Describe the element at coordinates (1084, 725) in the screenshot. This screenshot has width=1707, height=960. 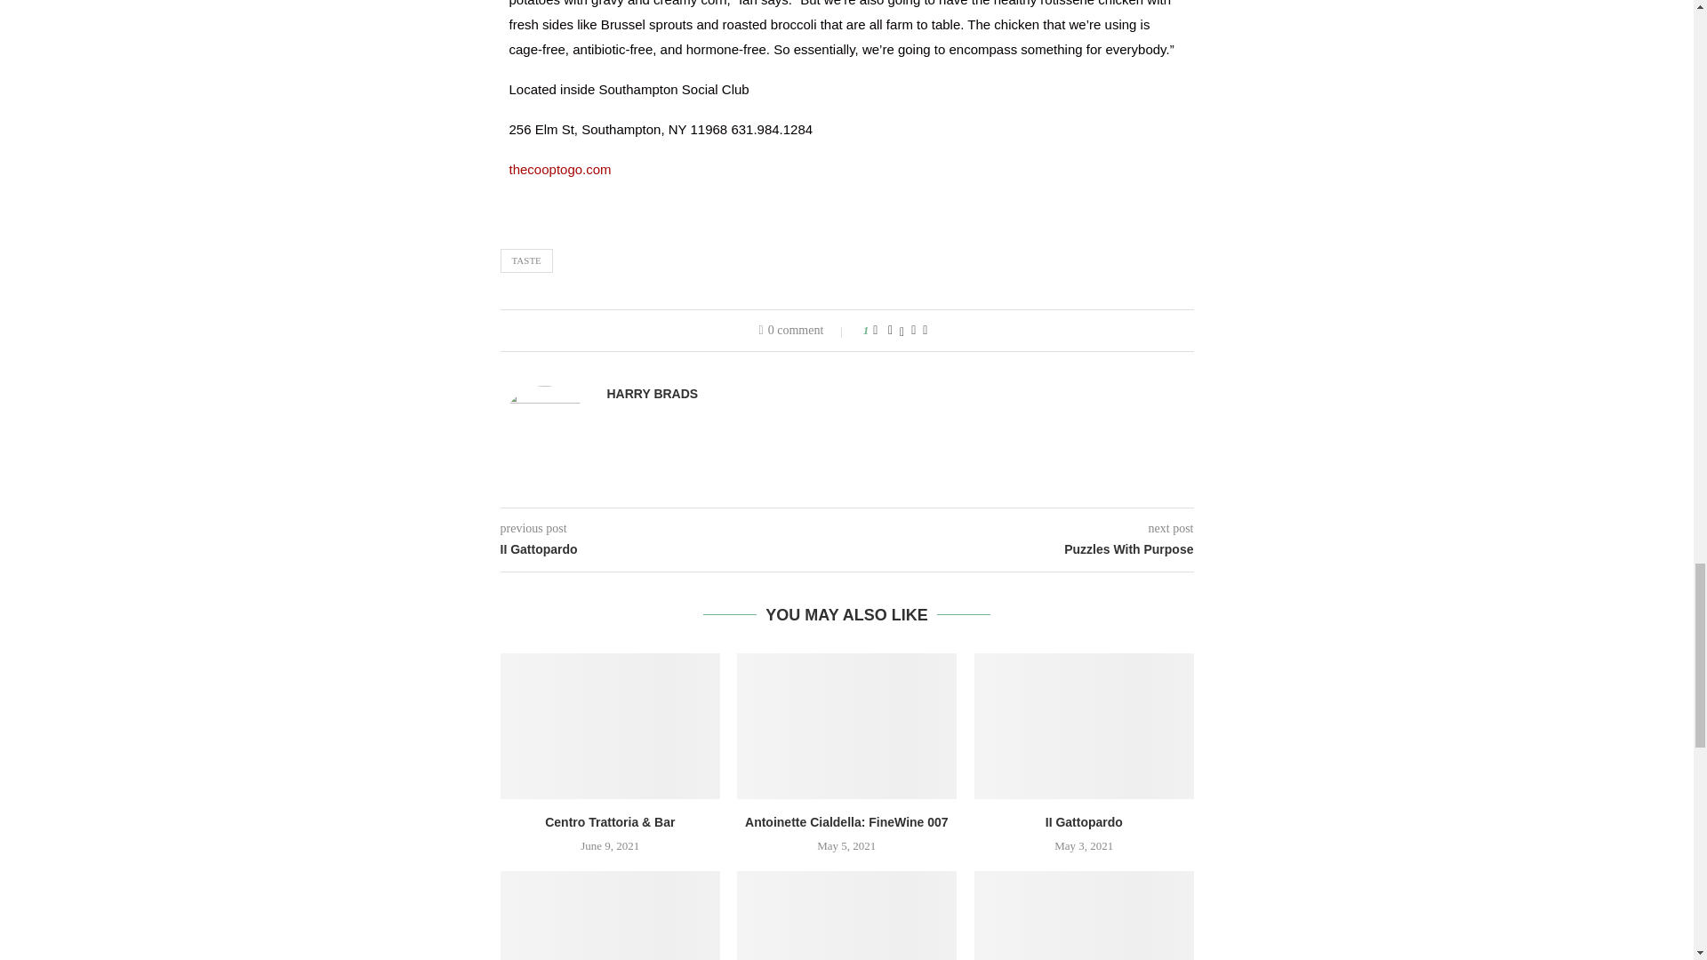
I see `II Gattopardo` at that location.